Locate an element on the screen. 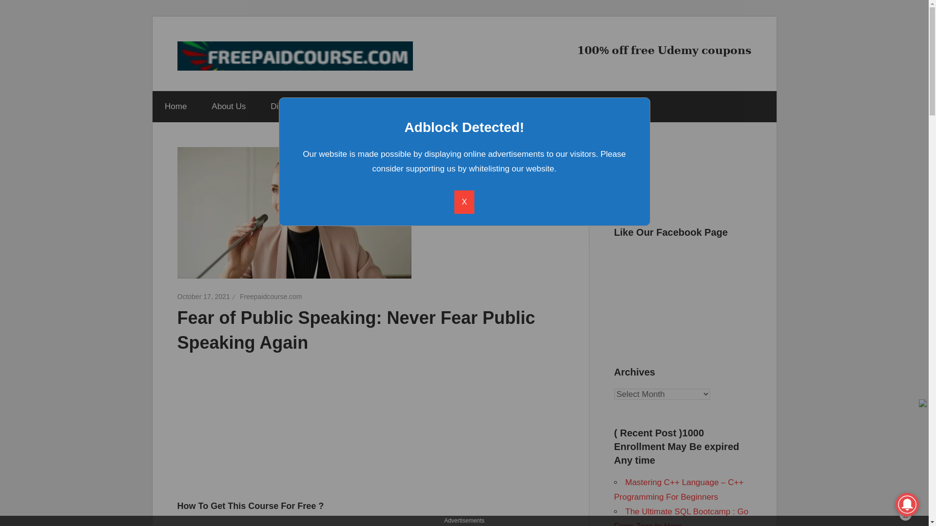  10:30 am is located at coordinates (204, 296).